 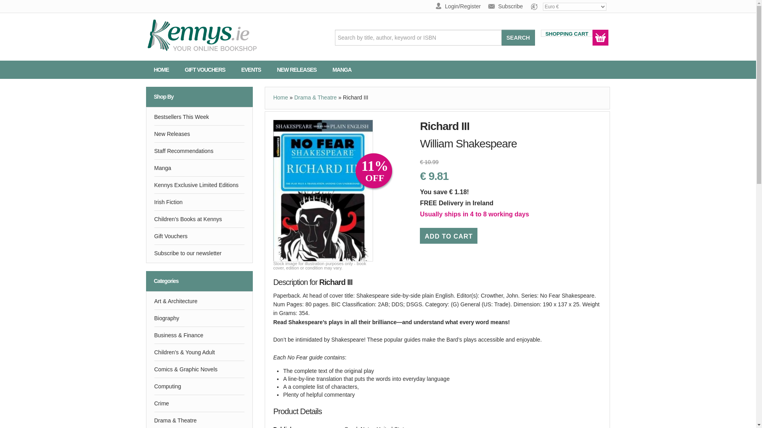 What do you see at coordinates (199, 151) in the screenshot?
I see `Staff Recommendations` at bounding box center [199, 151].